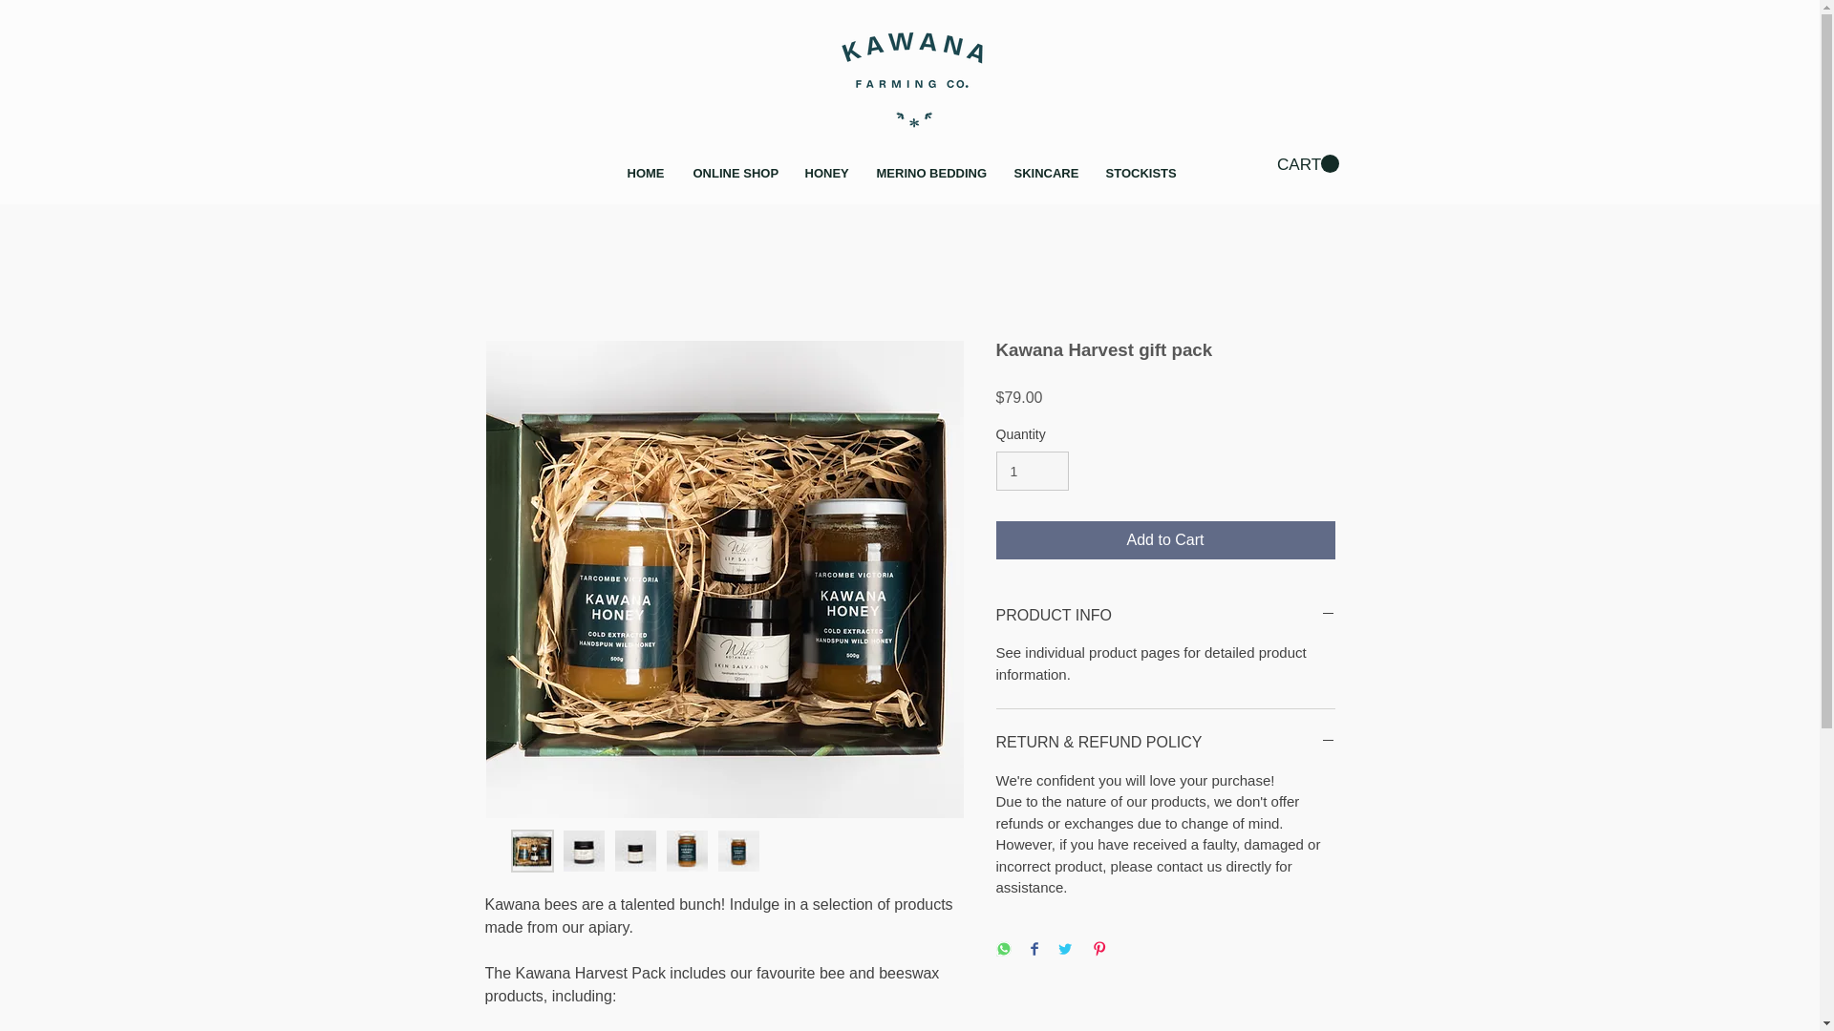 This screenshot has height=1031, width=1834. Describe the element at coordinates (1032, 472) in the screenshot. I see `1` at that location.